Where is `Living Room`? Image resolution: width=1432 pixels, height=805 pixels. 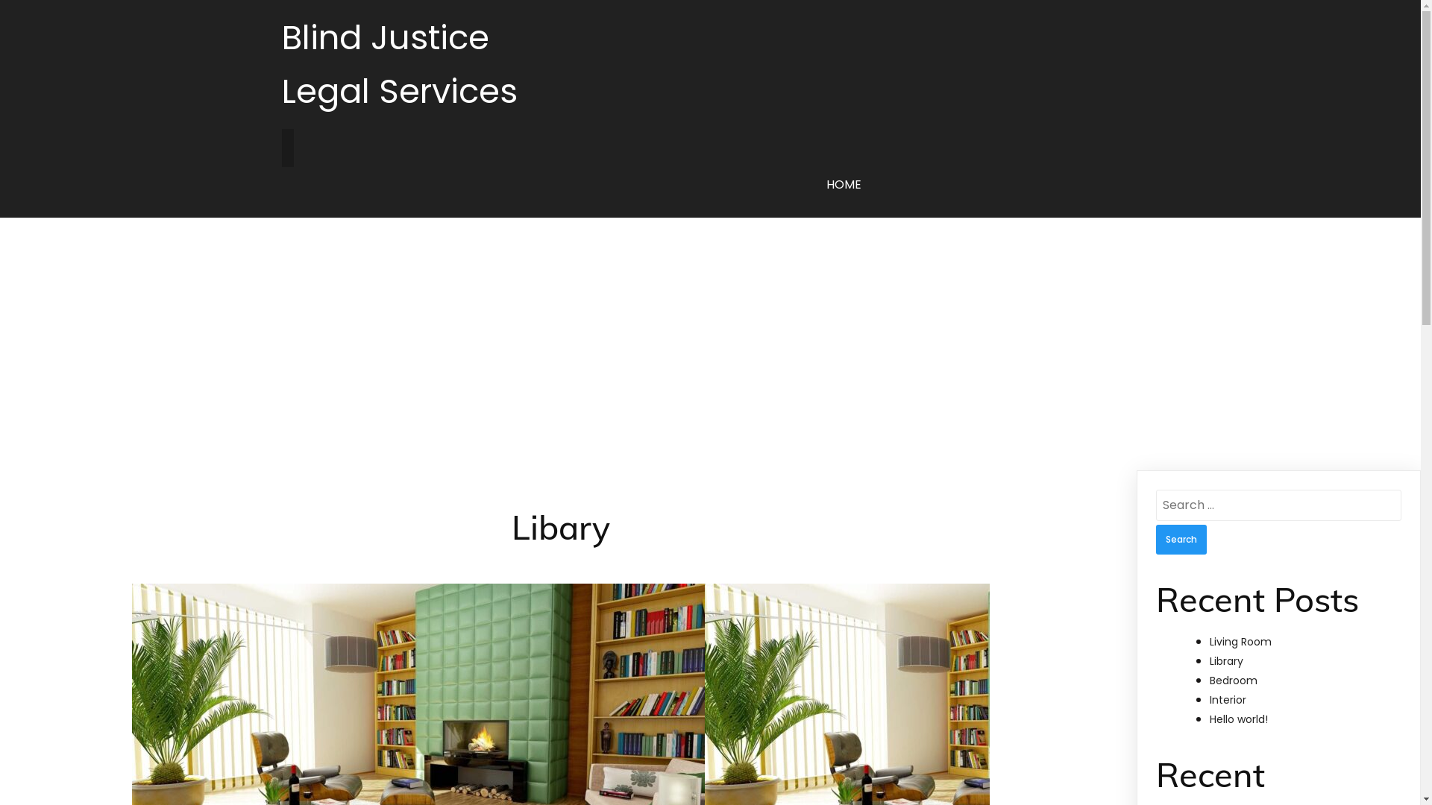 Living Room is located at coordinates (1241, 642).